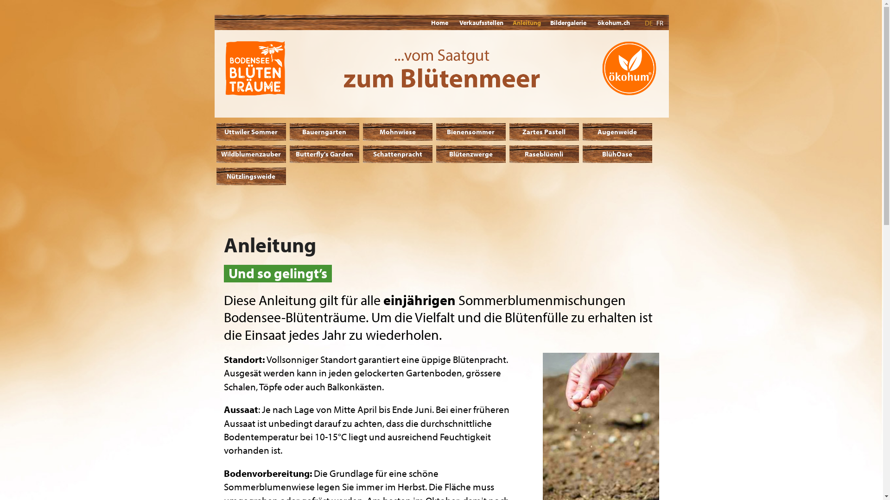  What do you see at coordinates (324, 132) in the screenshot?
I see `Bauerngarten` at bounding box center [324, 132].